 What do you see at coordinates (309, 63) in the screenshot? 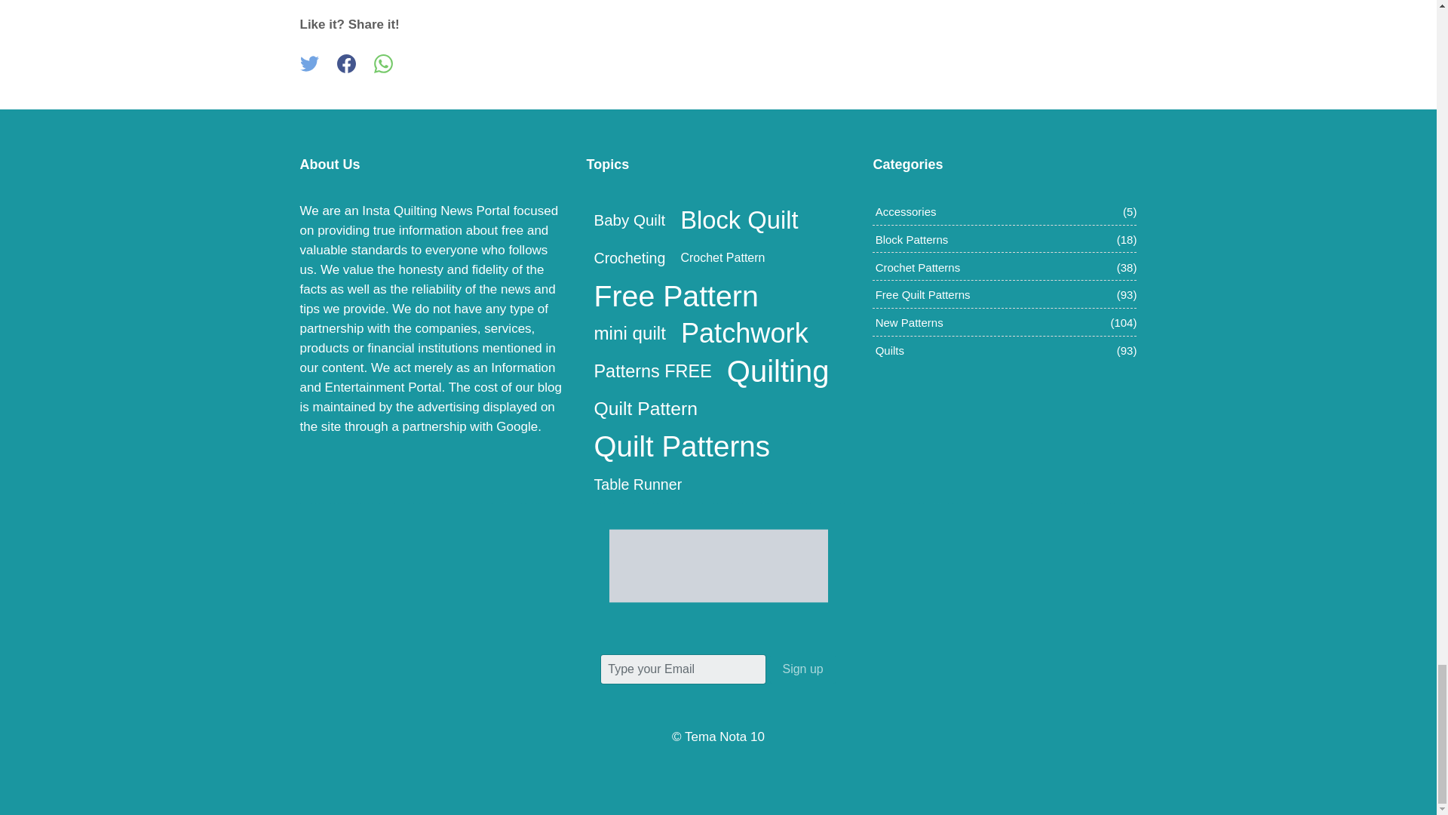
I see `Twitter` at bounding box center [309, 63].